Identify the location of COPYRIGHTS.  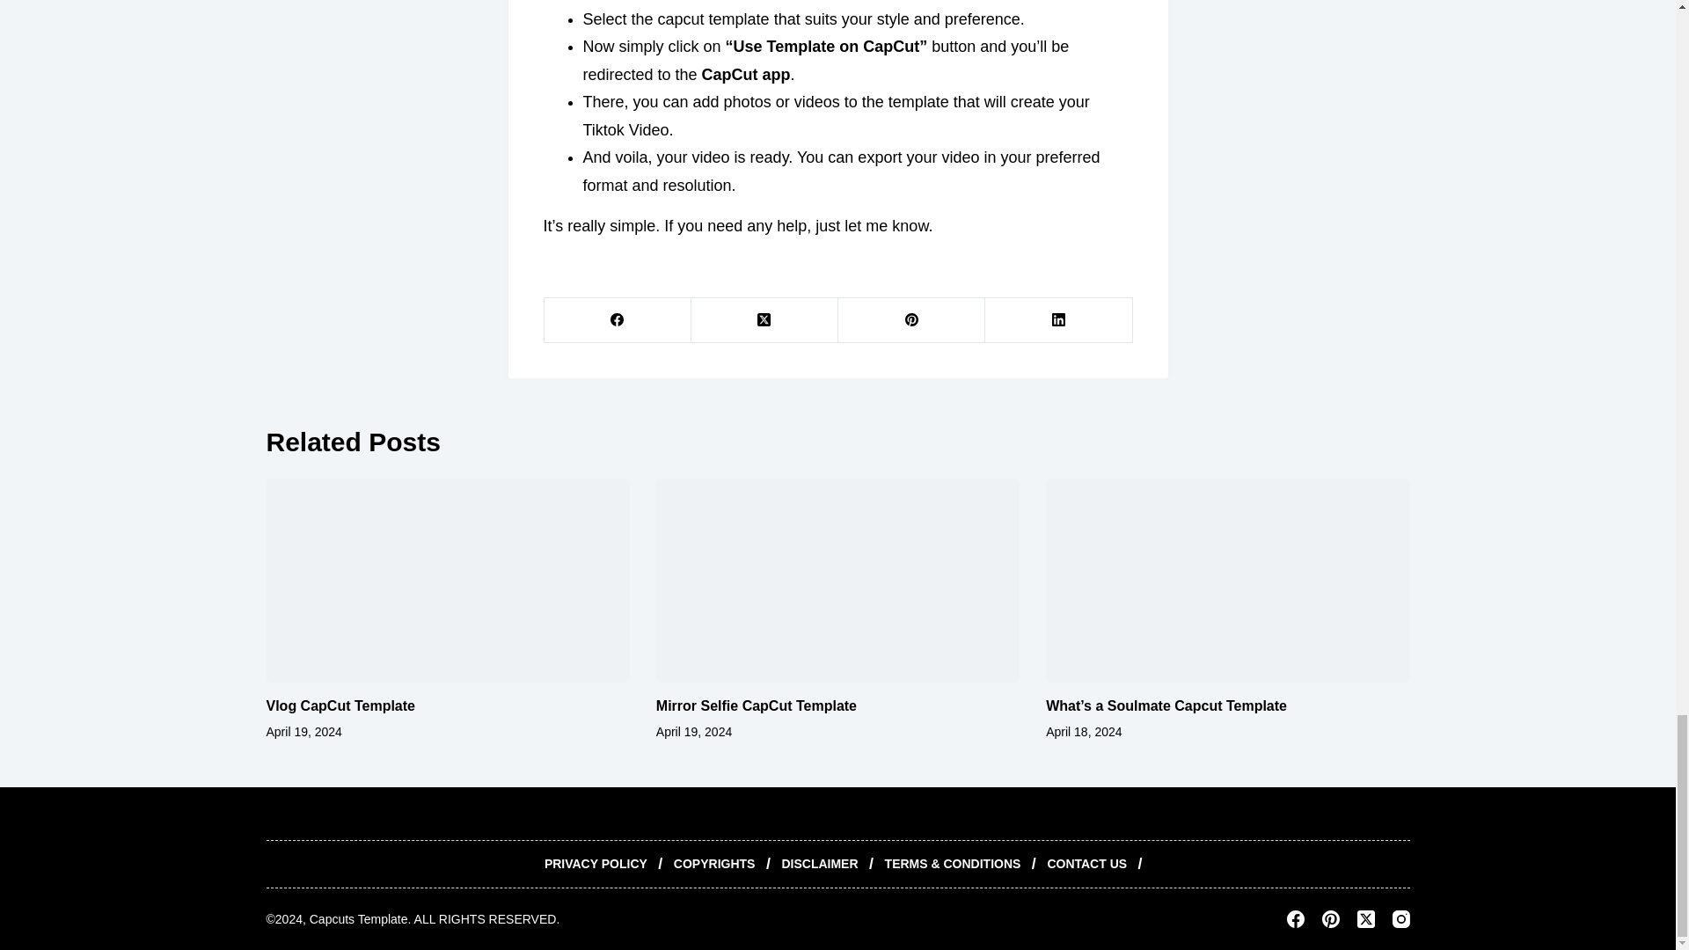
(714, 864).